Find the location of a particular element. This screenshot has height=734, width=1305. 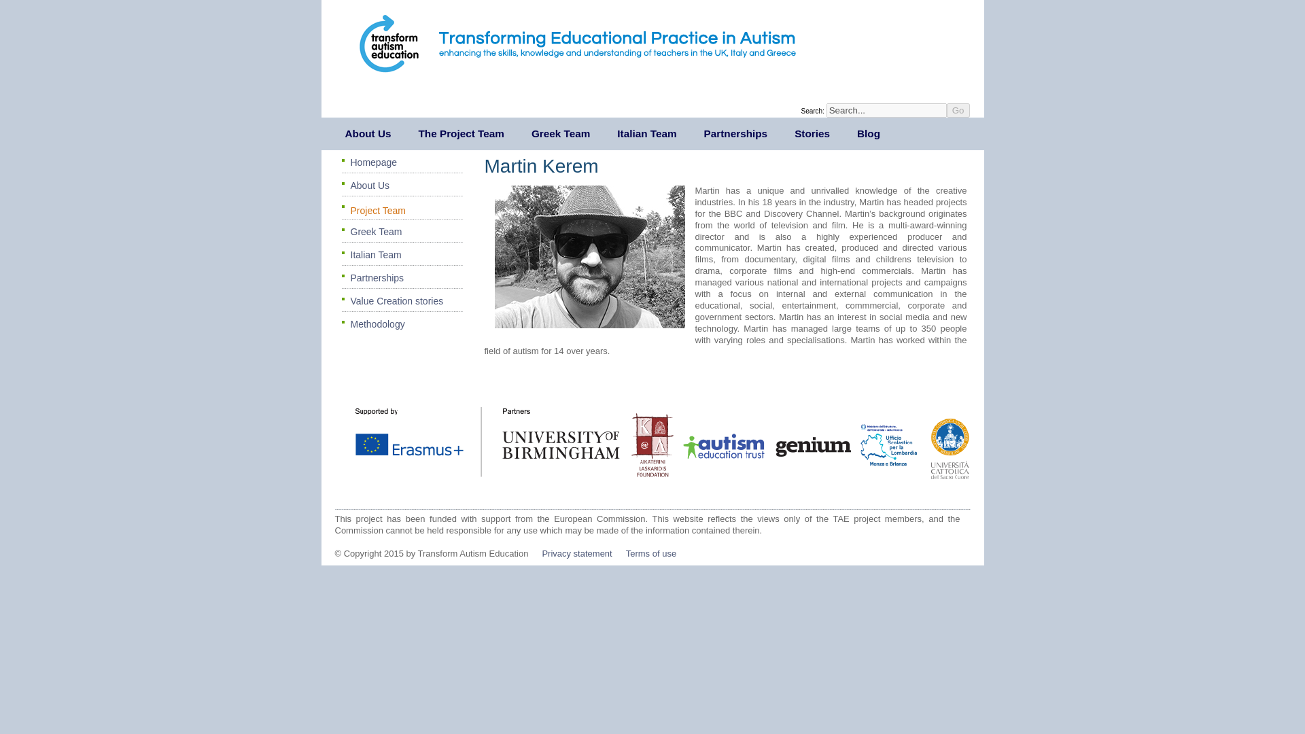

Stories is located at coordinates (812, 133).